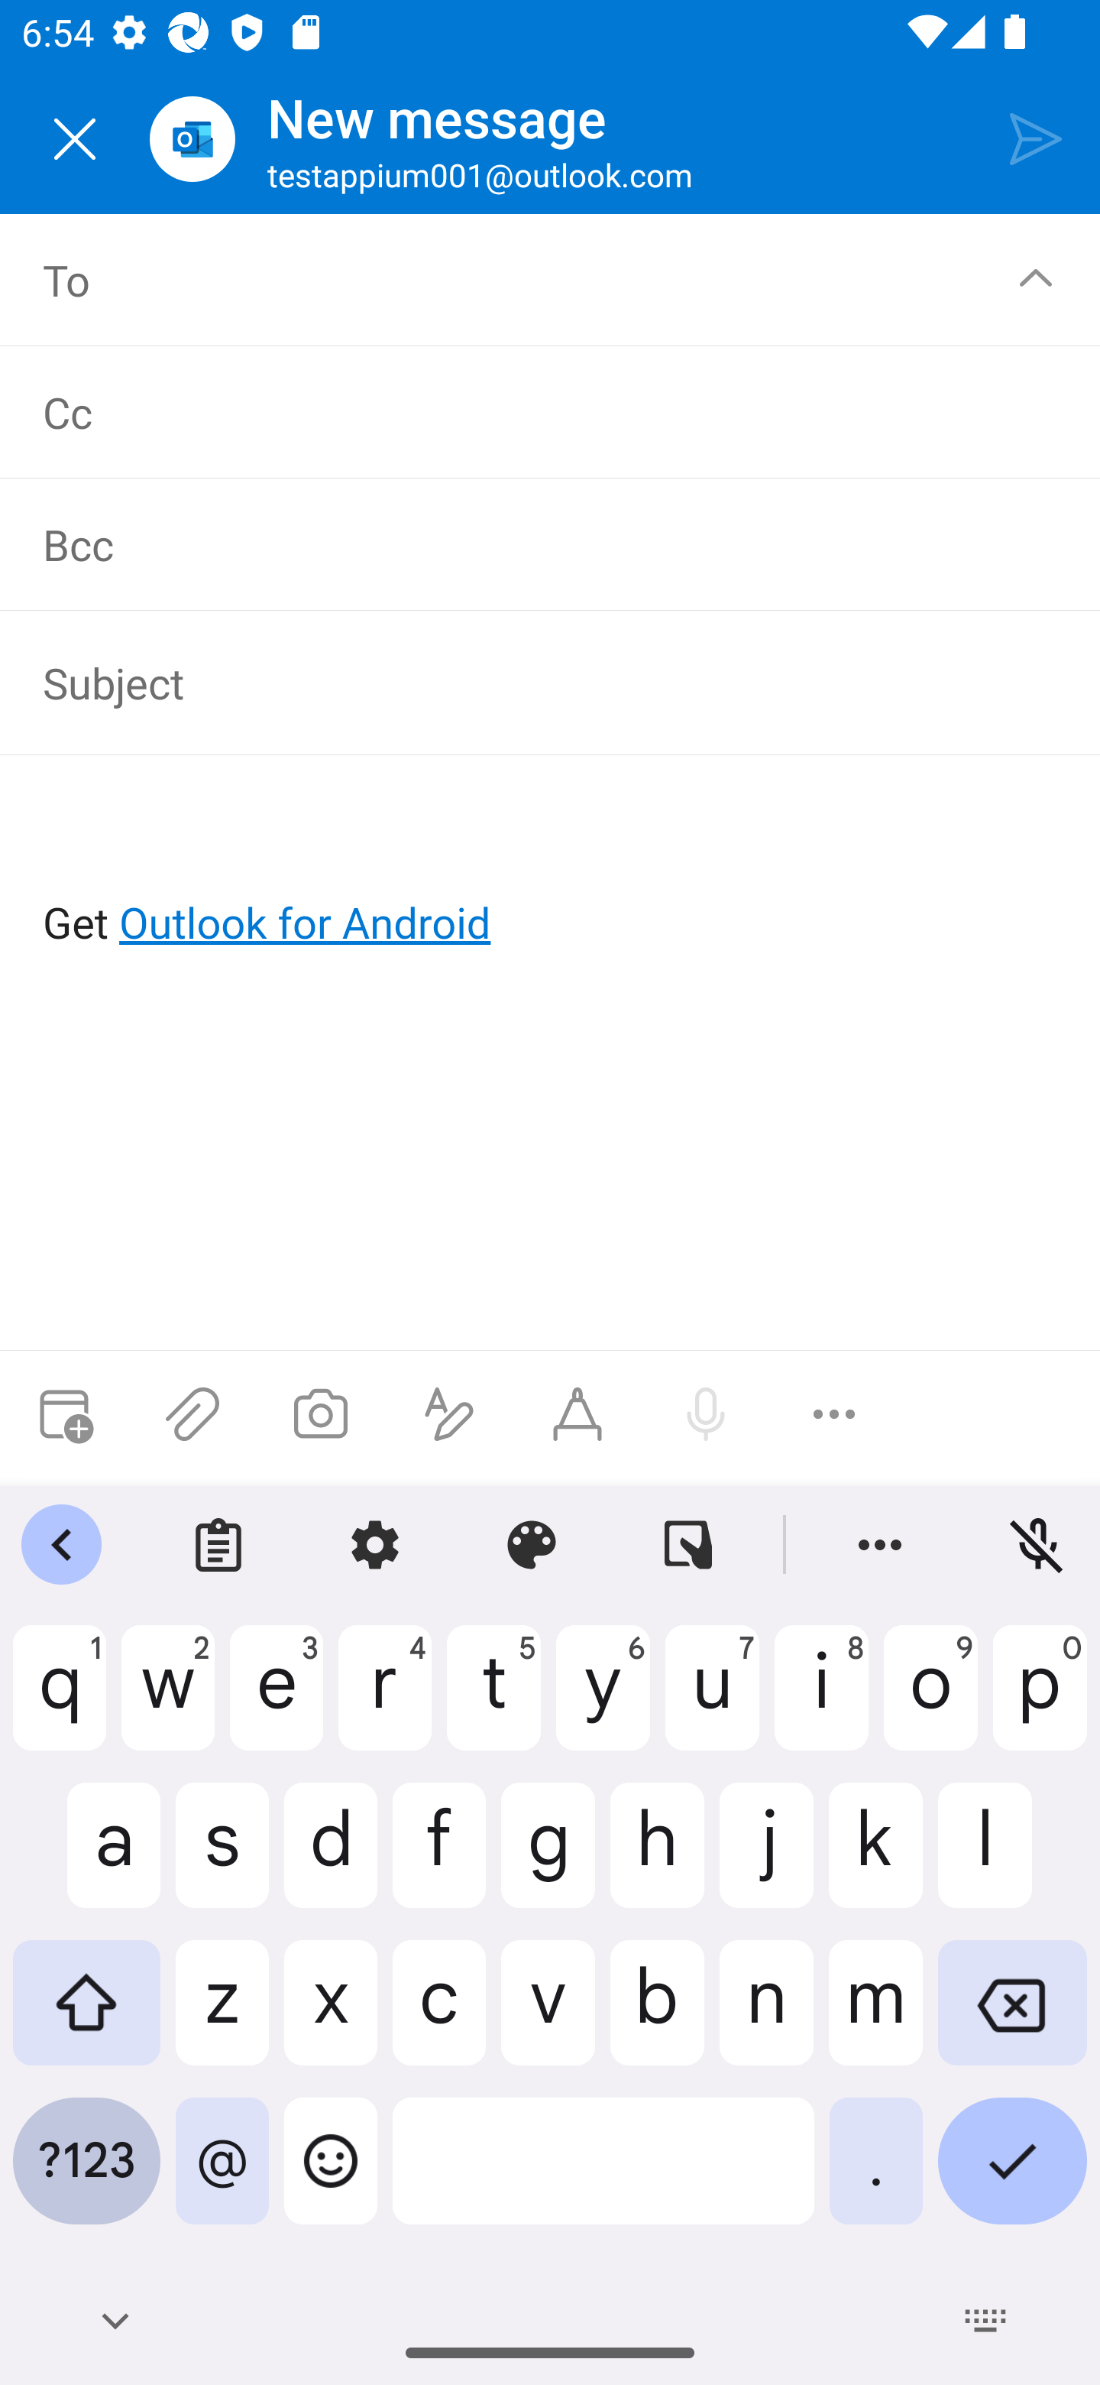 Image resolution: width=1100 pixels, height=2385 pixels. What do you see at coordinates (449, 1414) in the screenshot?
I see `Show formatting options` at bounding box center [449, 1414].